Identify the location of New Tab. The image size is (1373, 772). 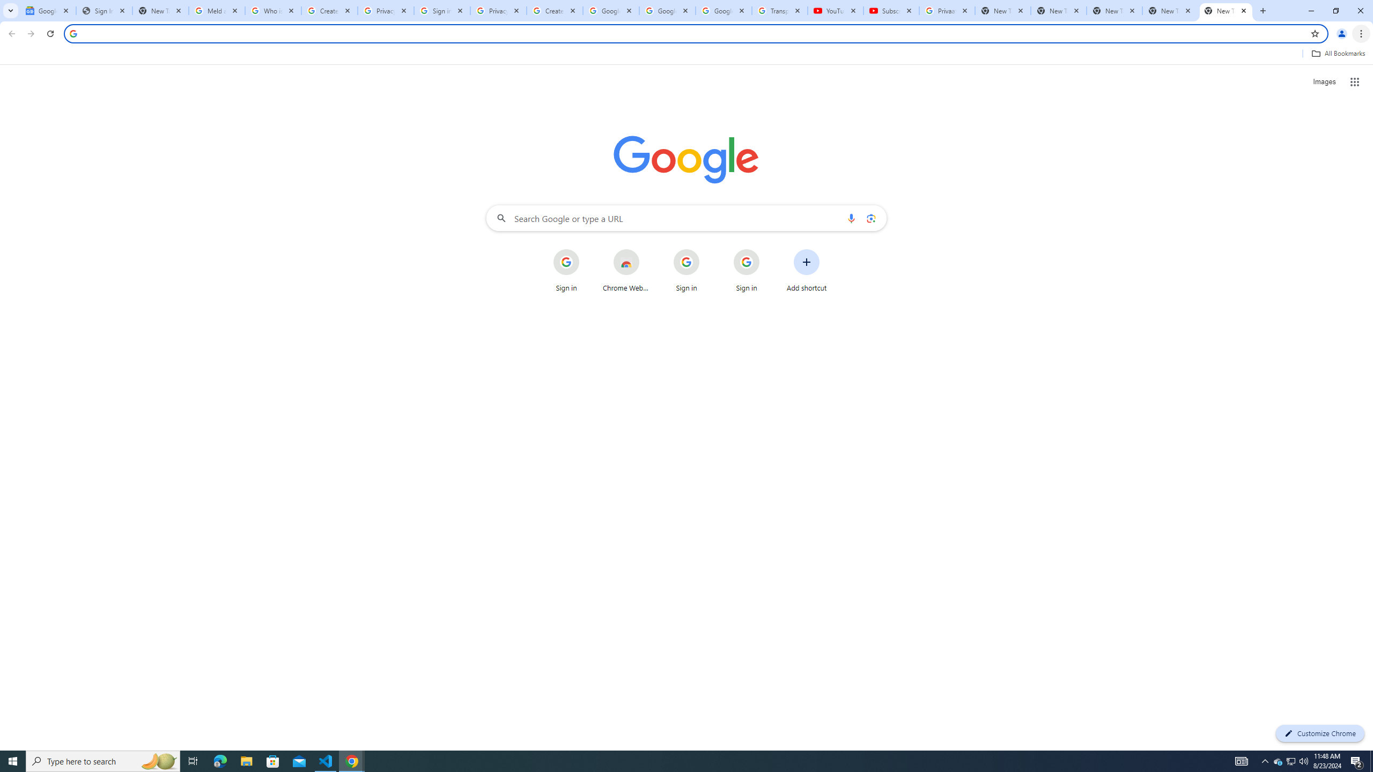
(1114, 11).